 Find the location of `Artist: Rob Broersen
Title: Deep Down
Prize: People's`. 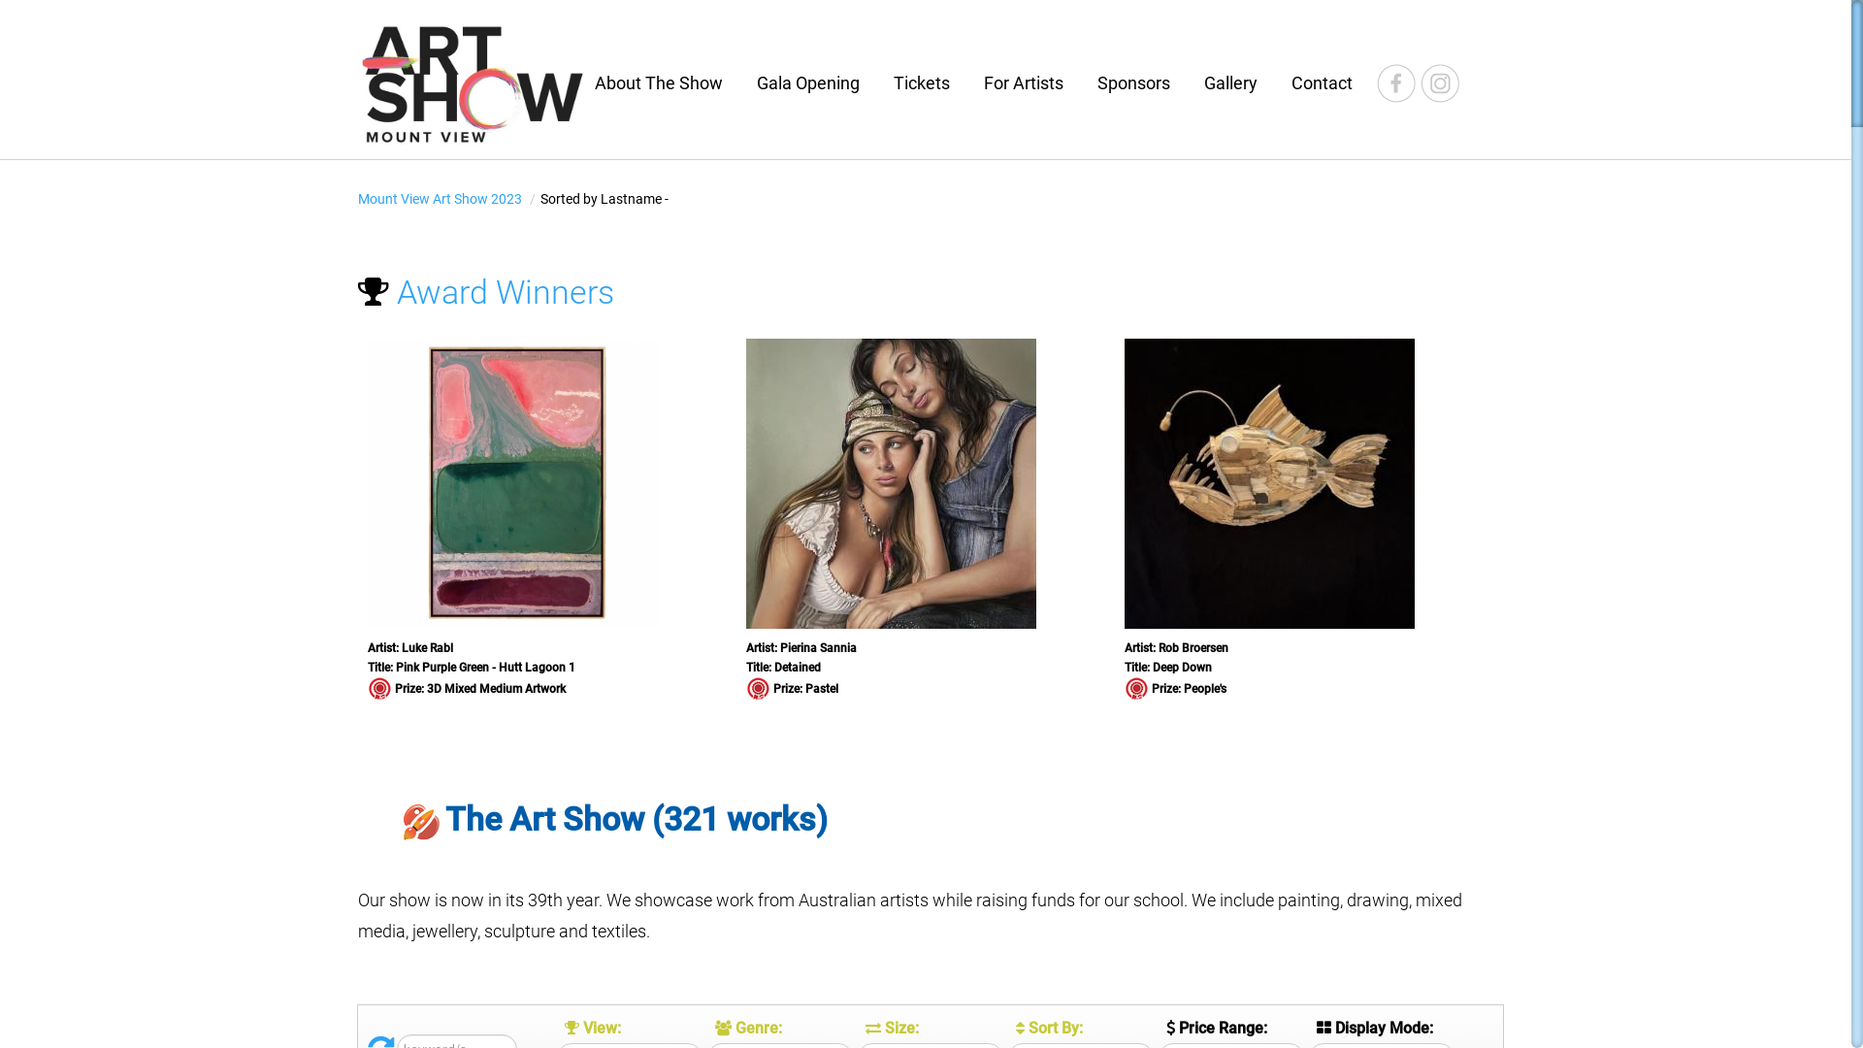

Artist: Rob Broersen
Title: Deep Down
Prize: People's is located at coordinates (547, 525).